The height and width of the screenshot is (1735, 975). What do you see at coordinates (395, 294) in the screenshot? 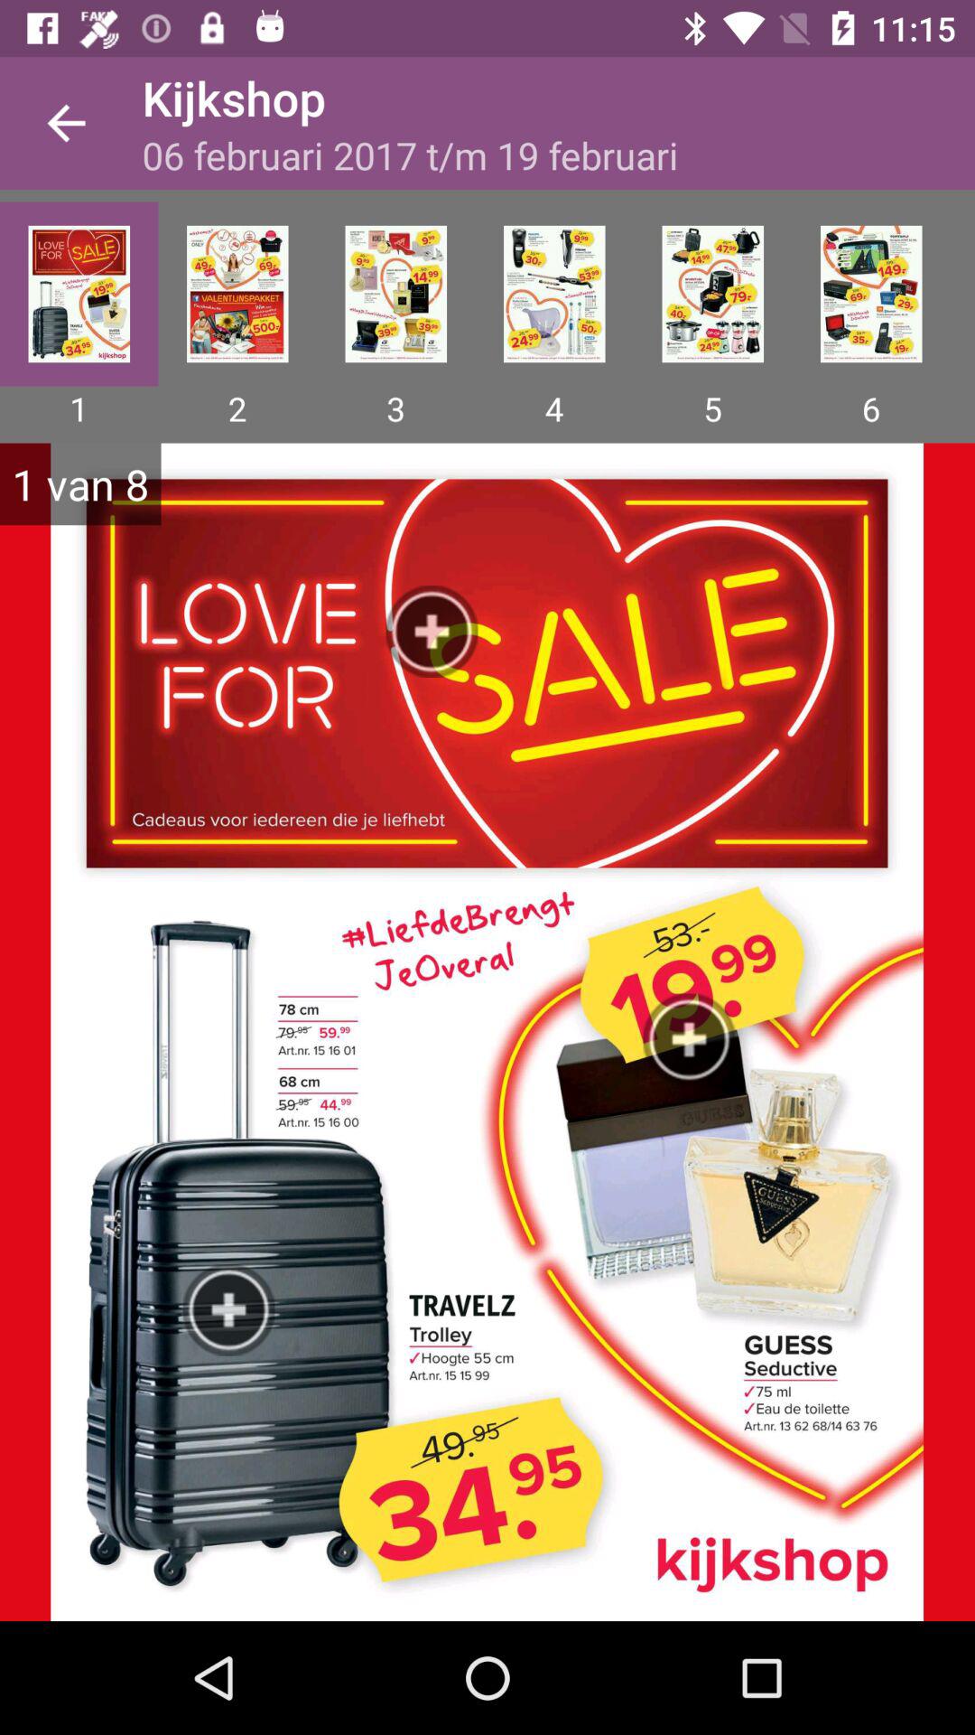
I see `select the item above the 3 icon` at bounding box center [395, 294].